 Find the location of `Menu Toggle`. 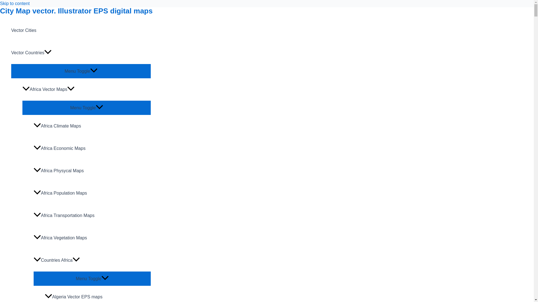

Menu Toggle is located at coordinates (92, 278).